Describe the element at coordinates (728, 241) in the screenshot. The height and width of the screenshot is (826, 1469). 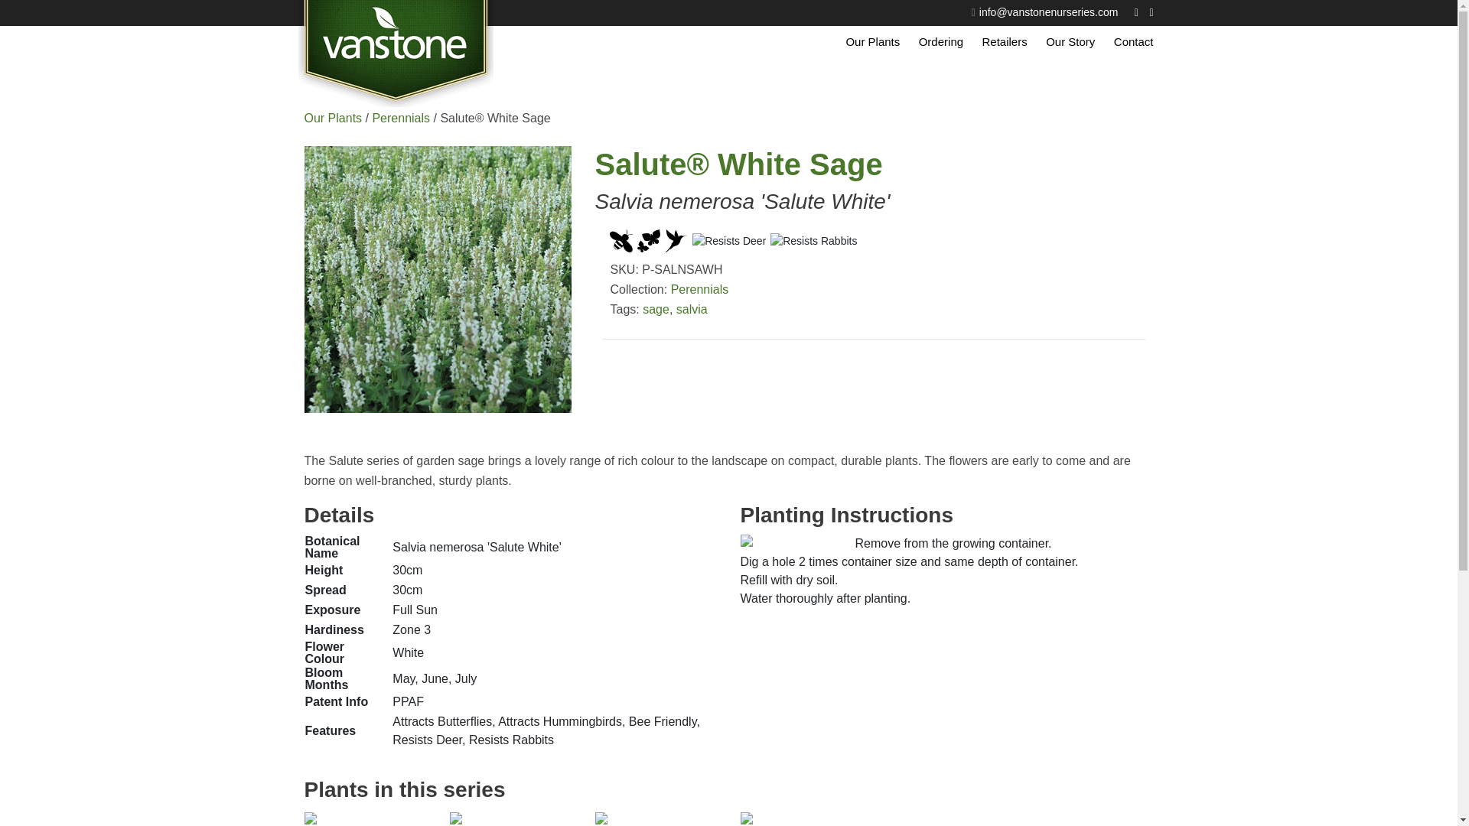
I see `Resists Deer` at that location.